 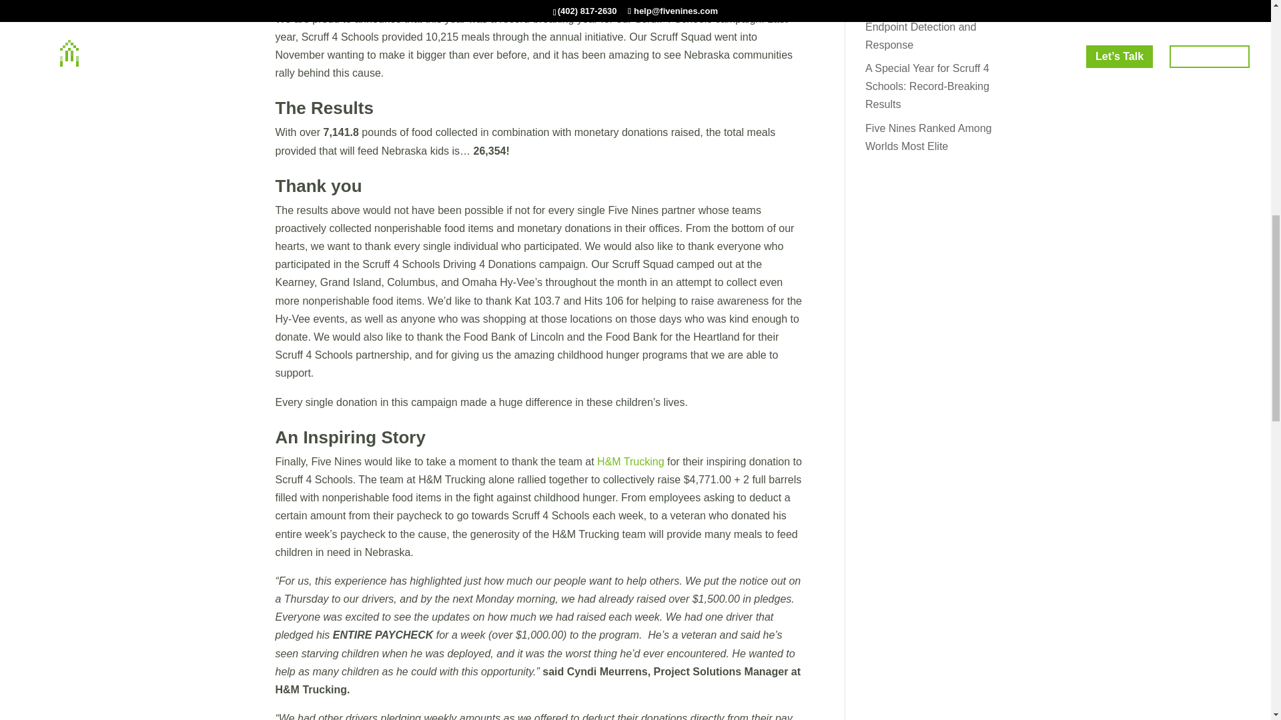 What do you see at coordinates (927, 4) in the screenshot?
I see `Five Nines named to MSP 500 List for Tenth Consecutive Year` at bounding box center [927, 4].